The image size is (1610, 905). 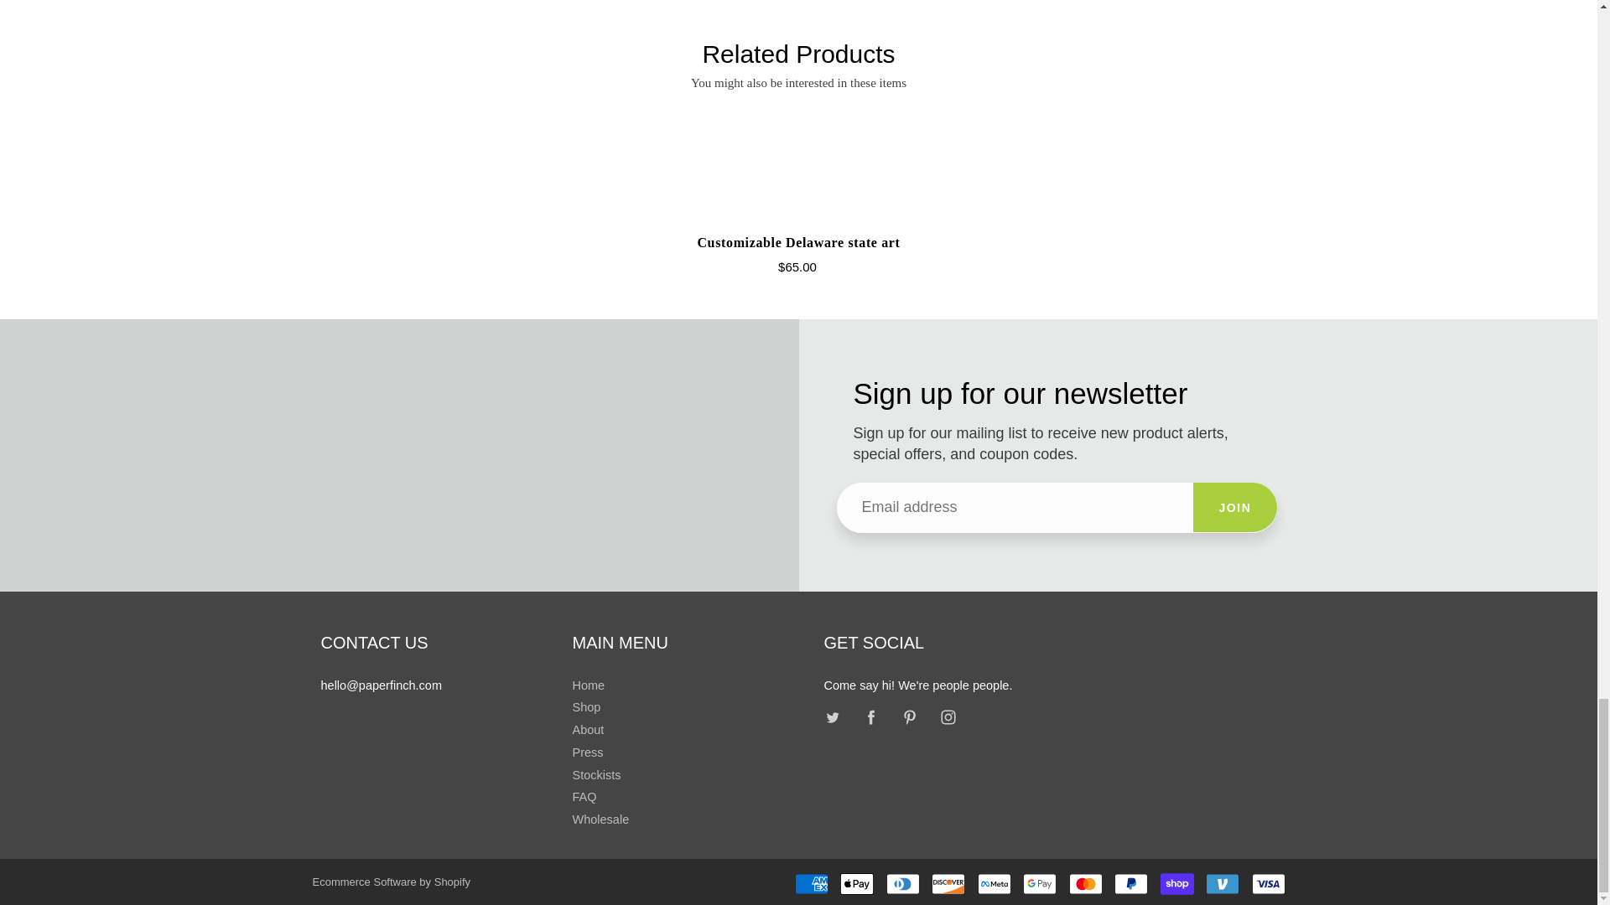 What do you see at coordinates (857, 884) in the screenshot?
I see `Apple Pay` at bounding box center [857, 884].